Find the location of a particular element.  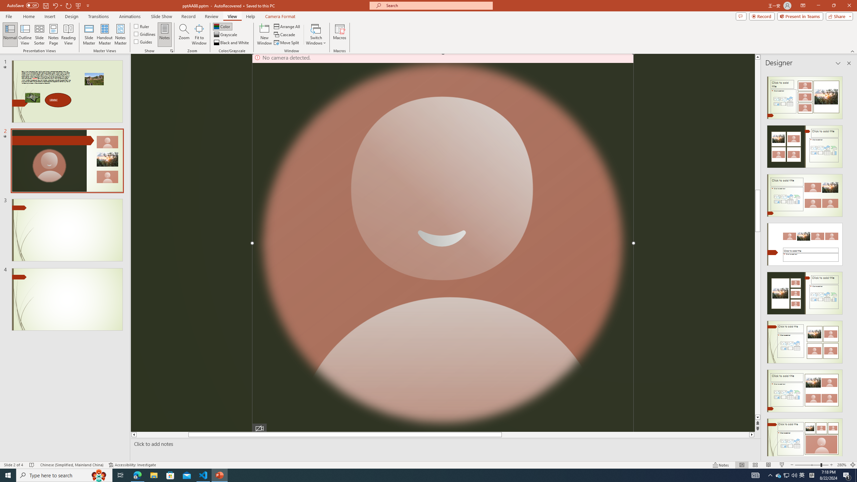

From Beginning is located at coordinates (78, 5).